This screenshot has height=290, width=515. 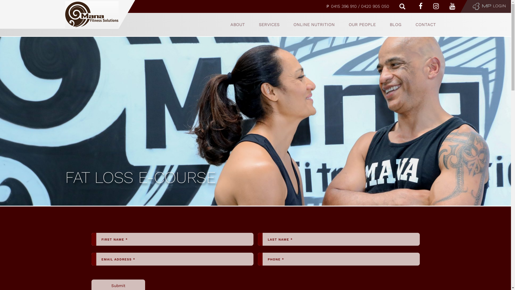 What do you see at coordinates (362, 25) in the screenshot?
I see `OUR PEOPLE` at bounding box center [362, 25].